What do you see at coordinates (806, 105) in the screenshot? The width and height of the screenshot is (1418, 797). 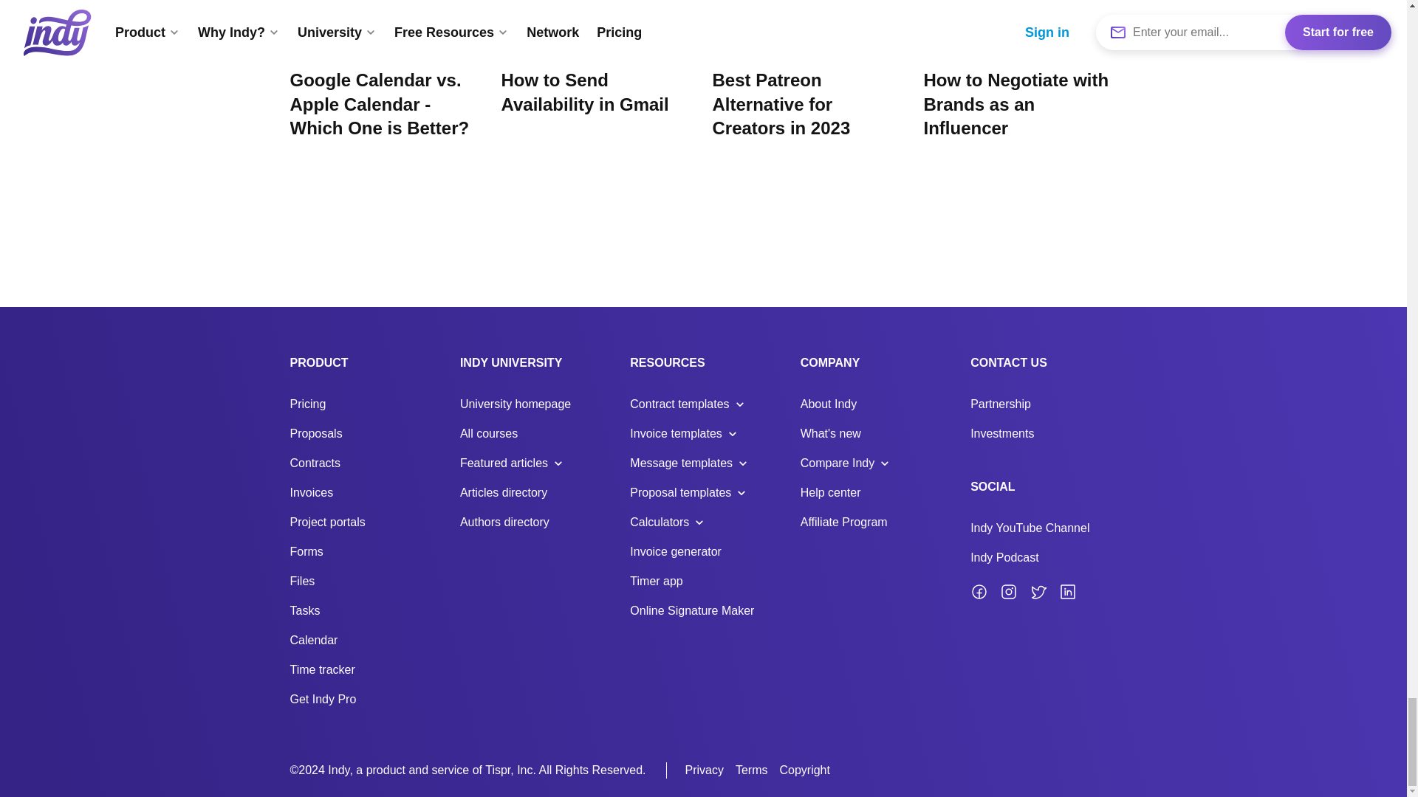 I see `Best Patreon Alternative for Creators in 2023` at bounding box center [806, 105].